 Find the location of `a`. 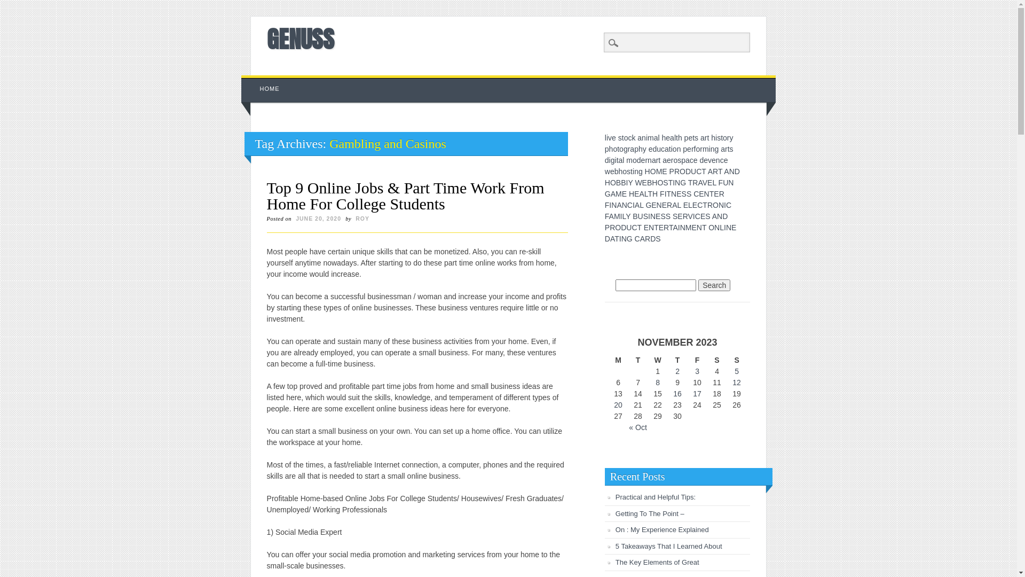

a is located at coordinates (632, 149).